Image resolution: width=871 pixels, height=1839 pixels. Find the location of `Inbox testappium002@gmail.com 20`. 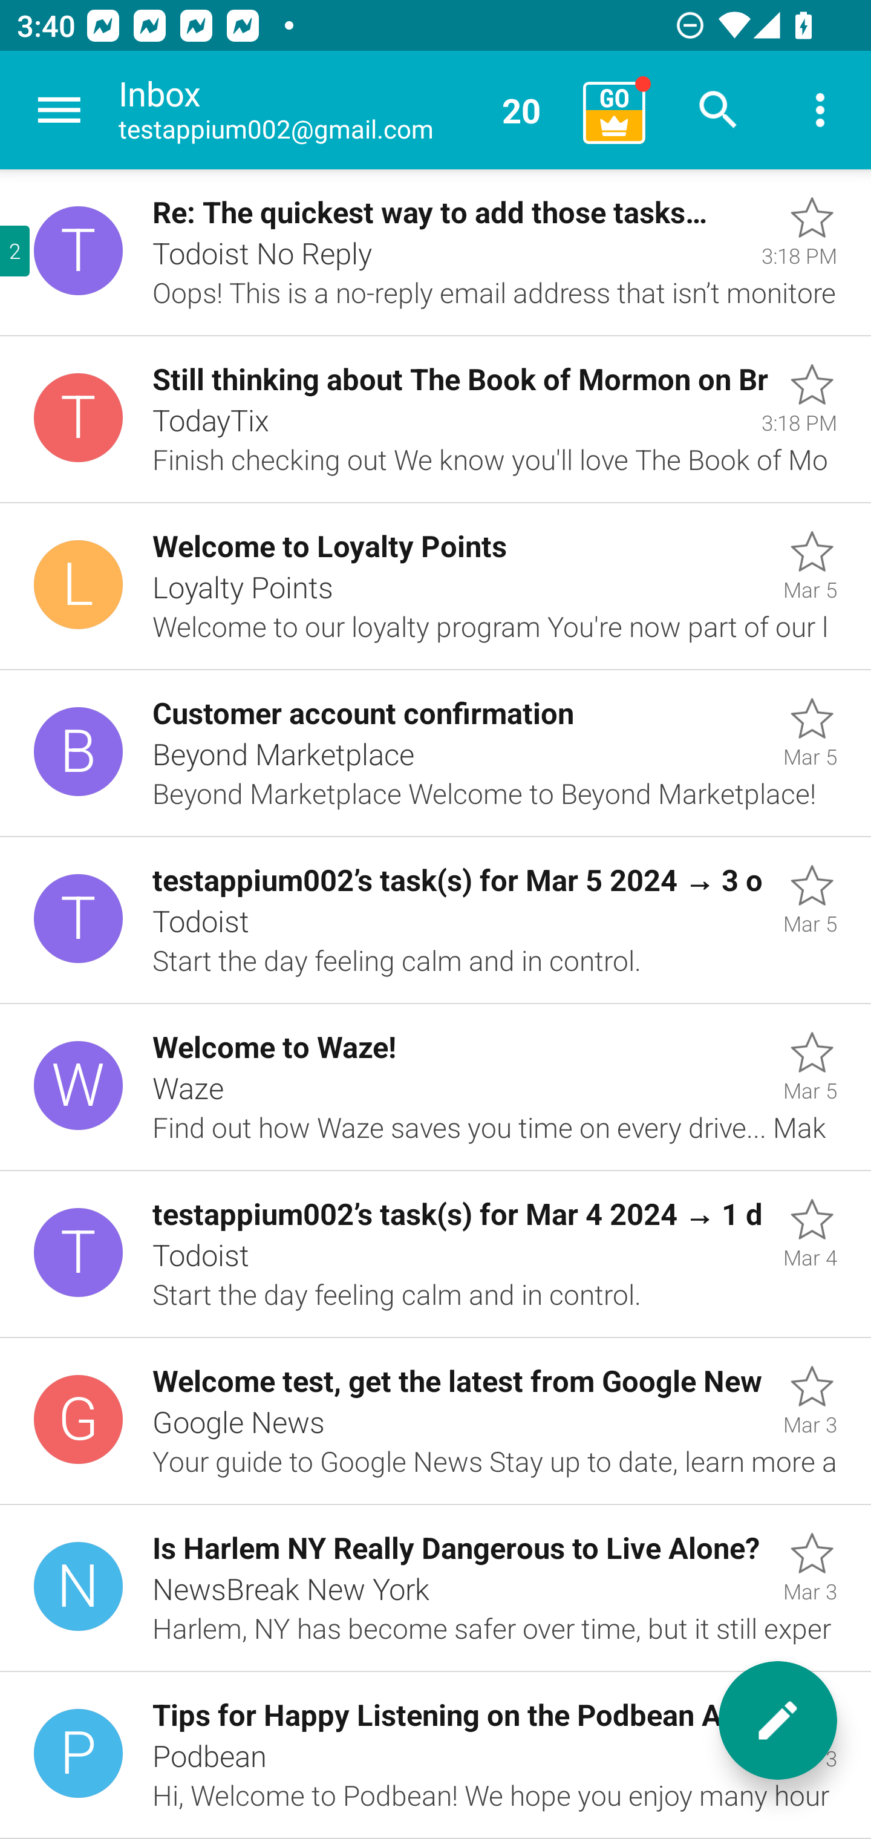

Inbox testappium002@gmail.com 20 is located at coordinates (342, 110).